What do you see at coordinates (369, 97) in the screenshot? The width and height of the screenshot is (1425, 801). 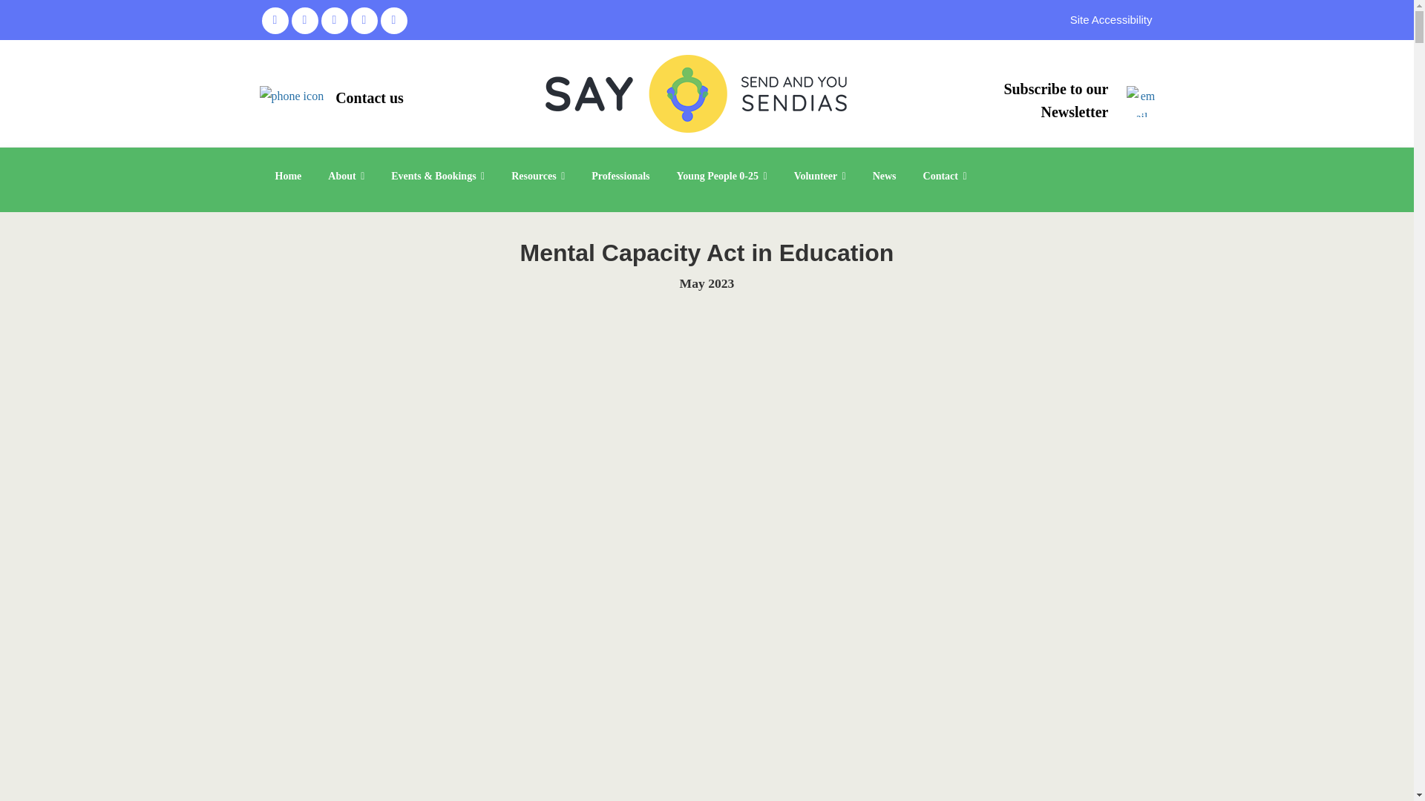 I see `Contact us` at bounding box center [369, 97].